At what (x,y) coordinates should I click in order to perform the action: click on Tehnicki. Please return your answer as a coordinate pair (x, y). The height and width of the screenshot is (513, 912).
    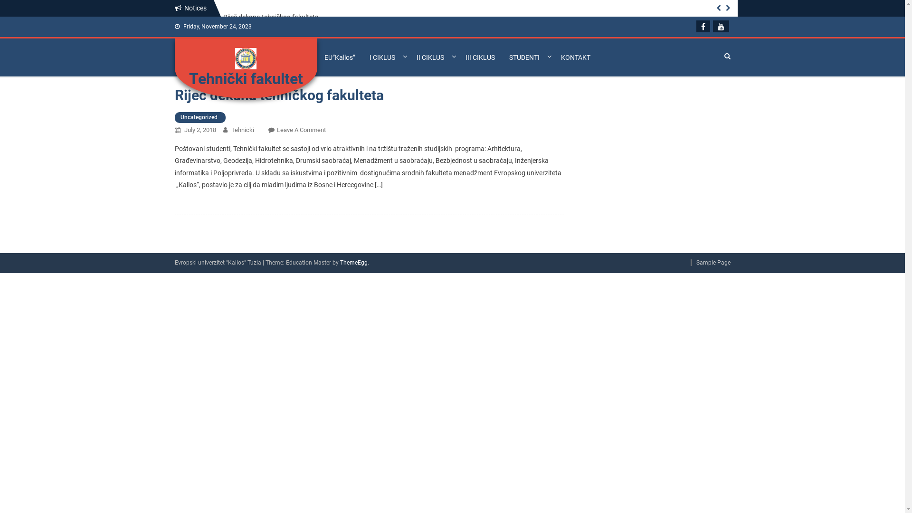
    Looking at the image, I should click on (242, 130).